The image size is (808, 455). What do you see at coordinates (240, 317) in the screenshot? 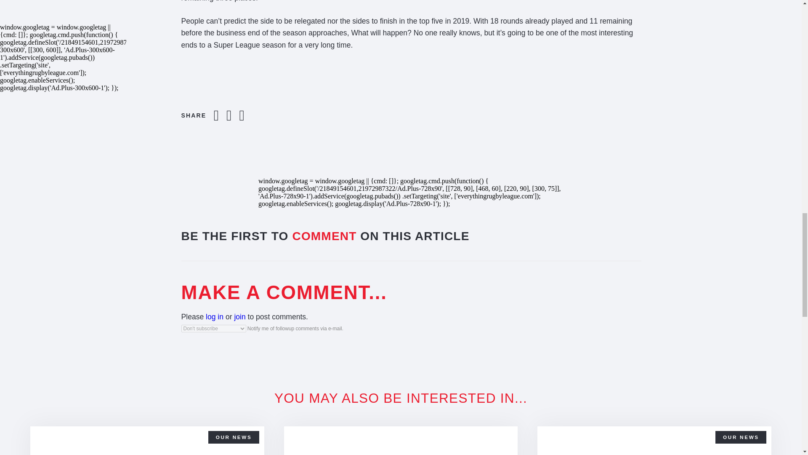
I see `join` at bounding box center [240, 317].